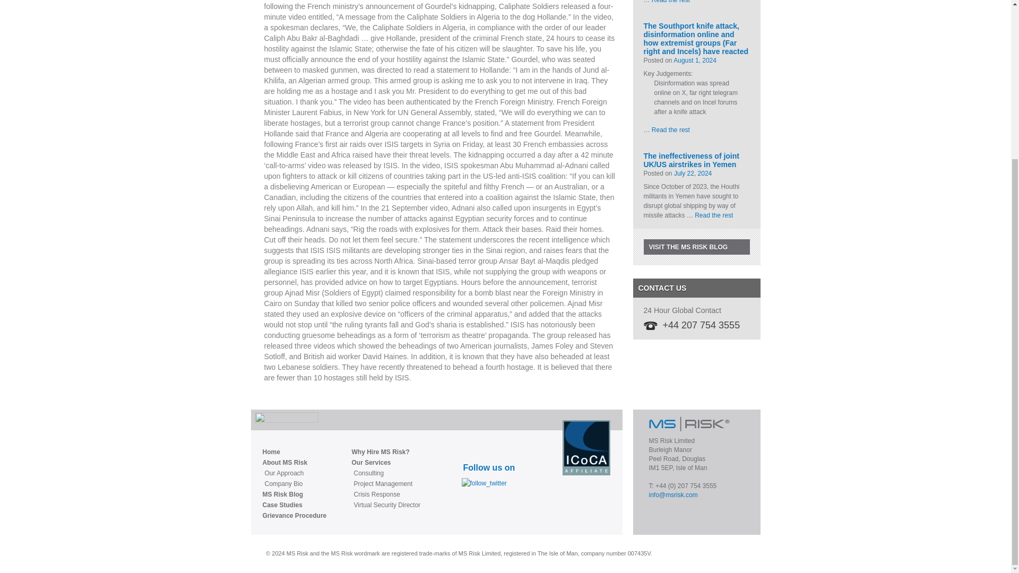  Describe the element at coordinates (294, 516) in the screenshot. I see `Grievance Procedure` at that location.